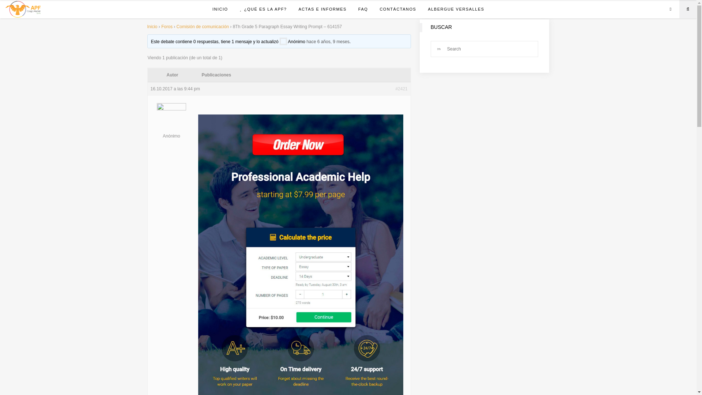 The image size is (702, 395). Describe the element at coordinates (322, 9) in the screenshot. I see `ACTAS E INFORMES` at that location.